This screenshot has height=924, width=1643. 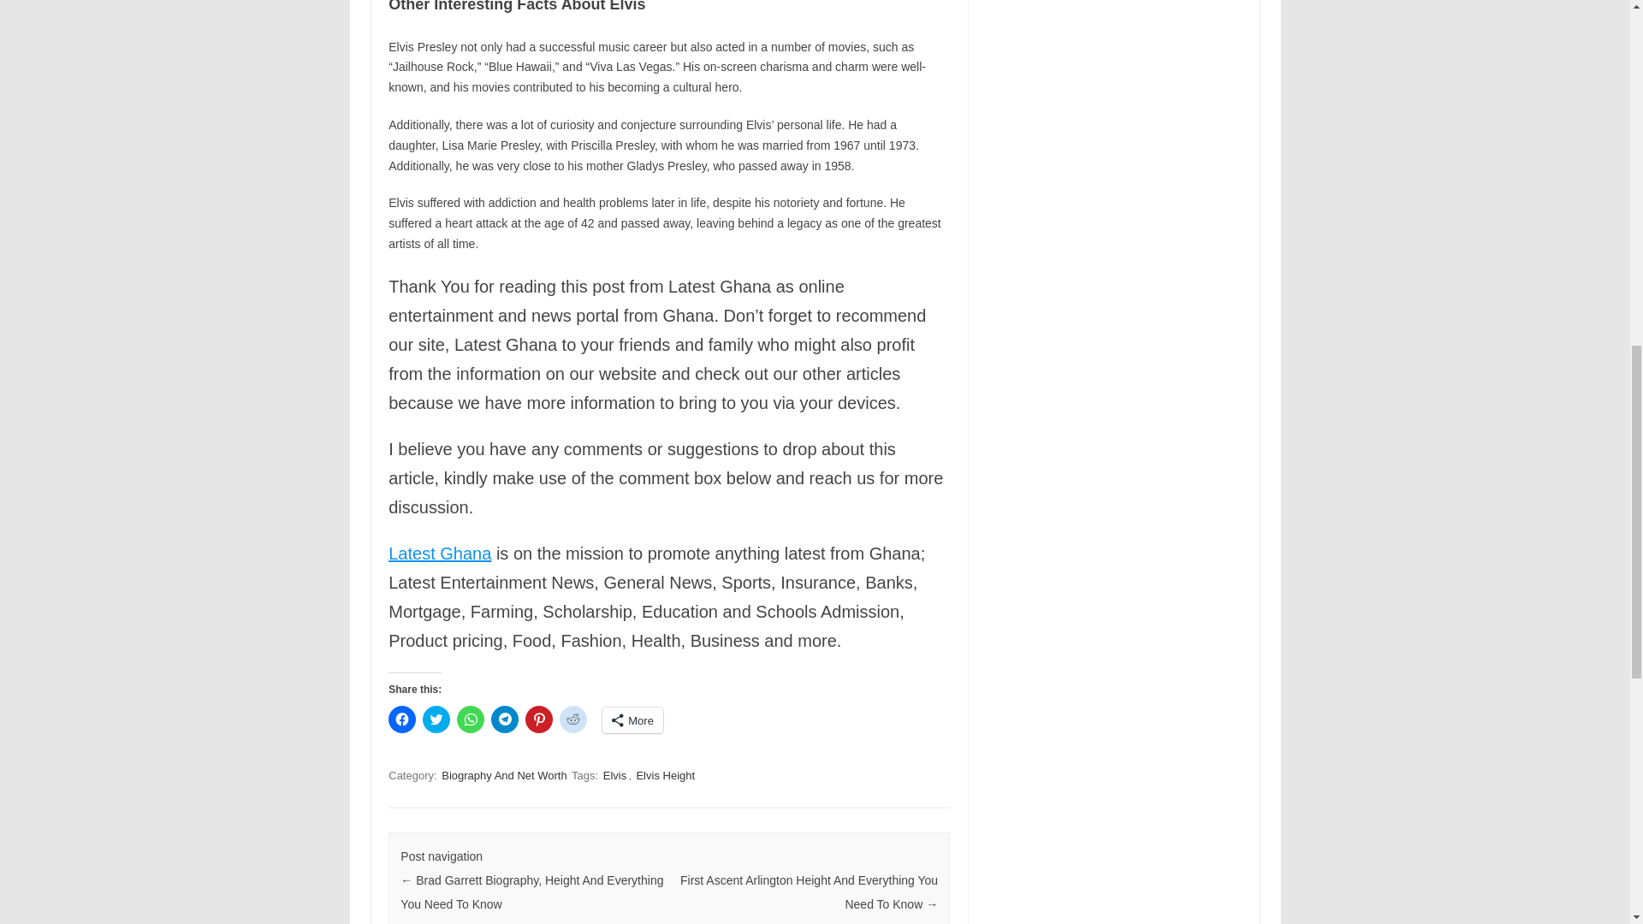 What do you see at coordinates (471, 720) in the screenshot?
I see `Click to share on WhatsApp` at bounding box center [471, 720].